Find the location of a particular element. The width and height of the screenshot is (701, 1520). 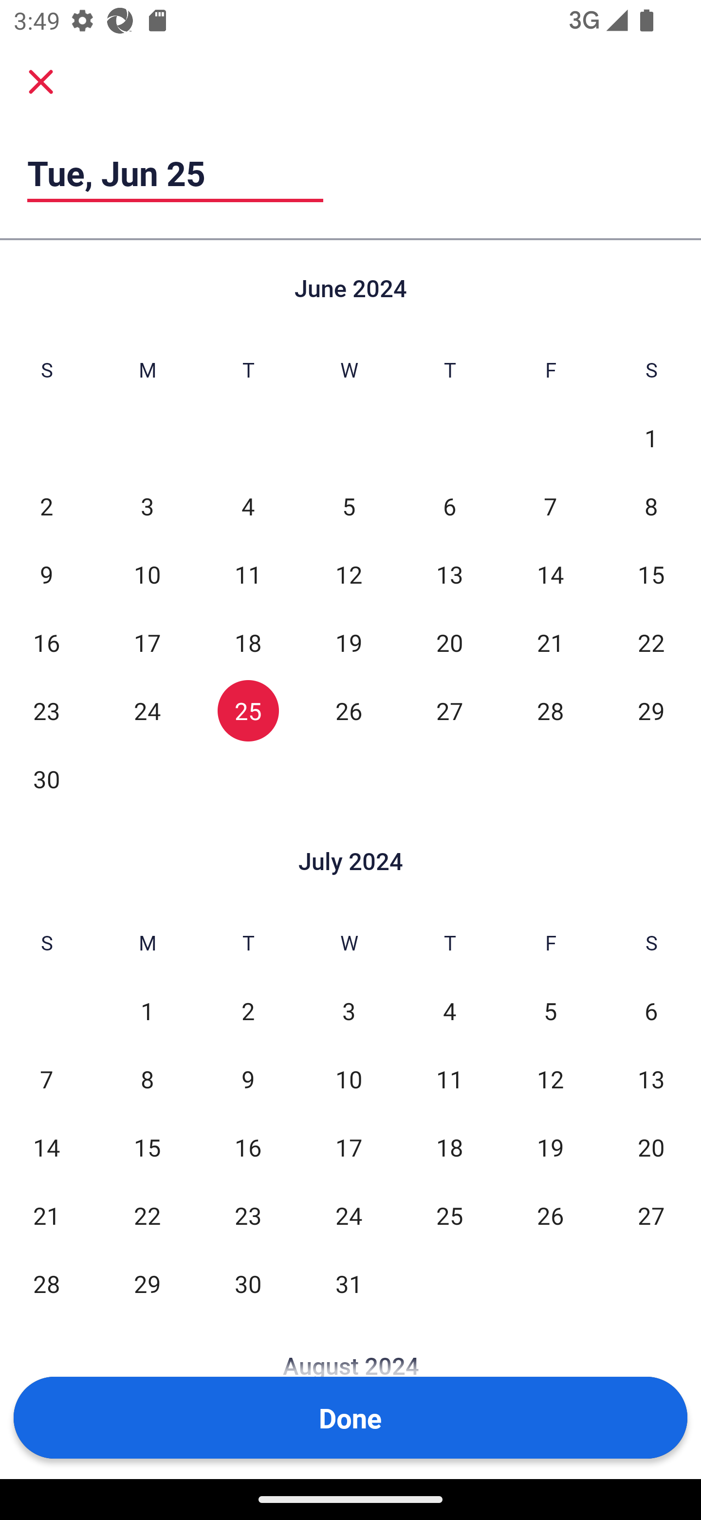

13 Thu, Jun 13, Not Selected is located at coordinates (449, 574).